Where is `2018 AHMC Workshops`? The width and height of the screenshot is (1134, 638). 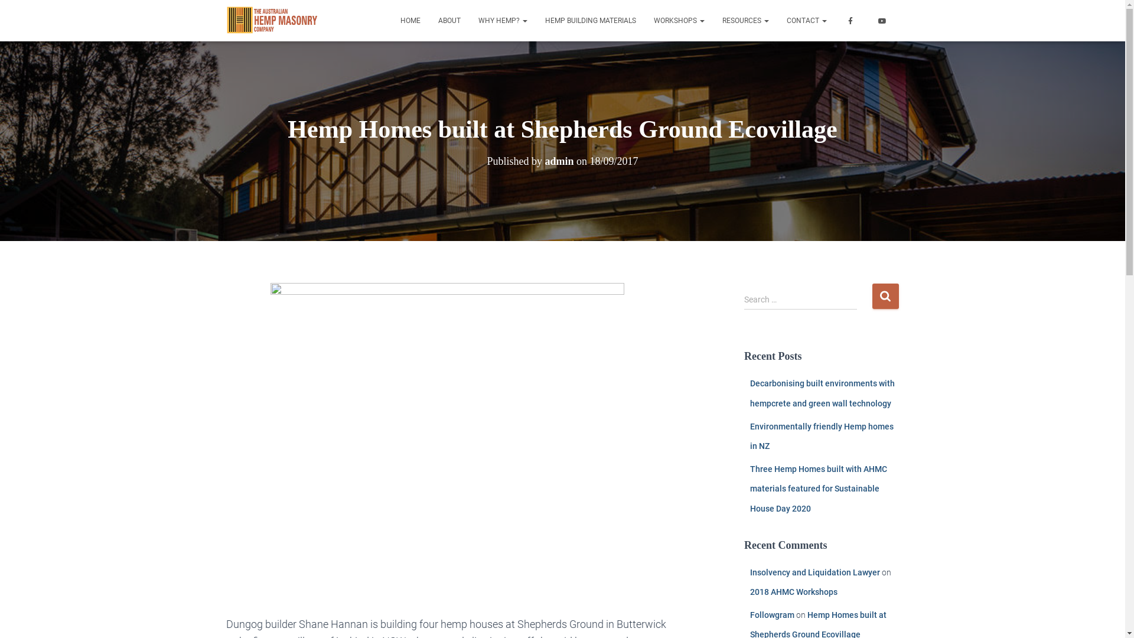 2018 AHMC Workshops is located at coordinates (794, 592).